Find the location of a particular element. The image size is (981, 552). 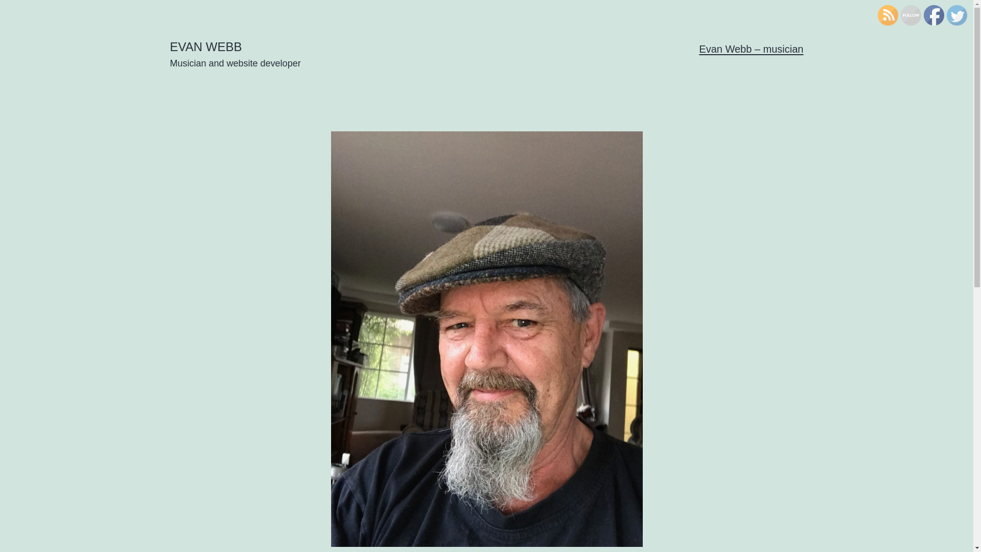

Twitter is located at coordinates (956, 15).